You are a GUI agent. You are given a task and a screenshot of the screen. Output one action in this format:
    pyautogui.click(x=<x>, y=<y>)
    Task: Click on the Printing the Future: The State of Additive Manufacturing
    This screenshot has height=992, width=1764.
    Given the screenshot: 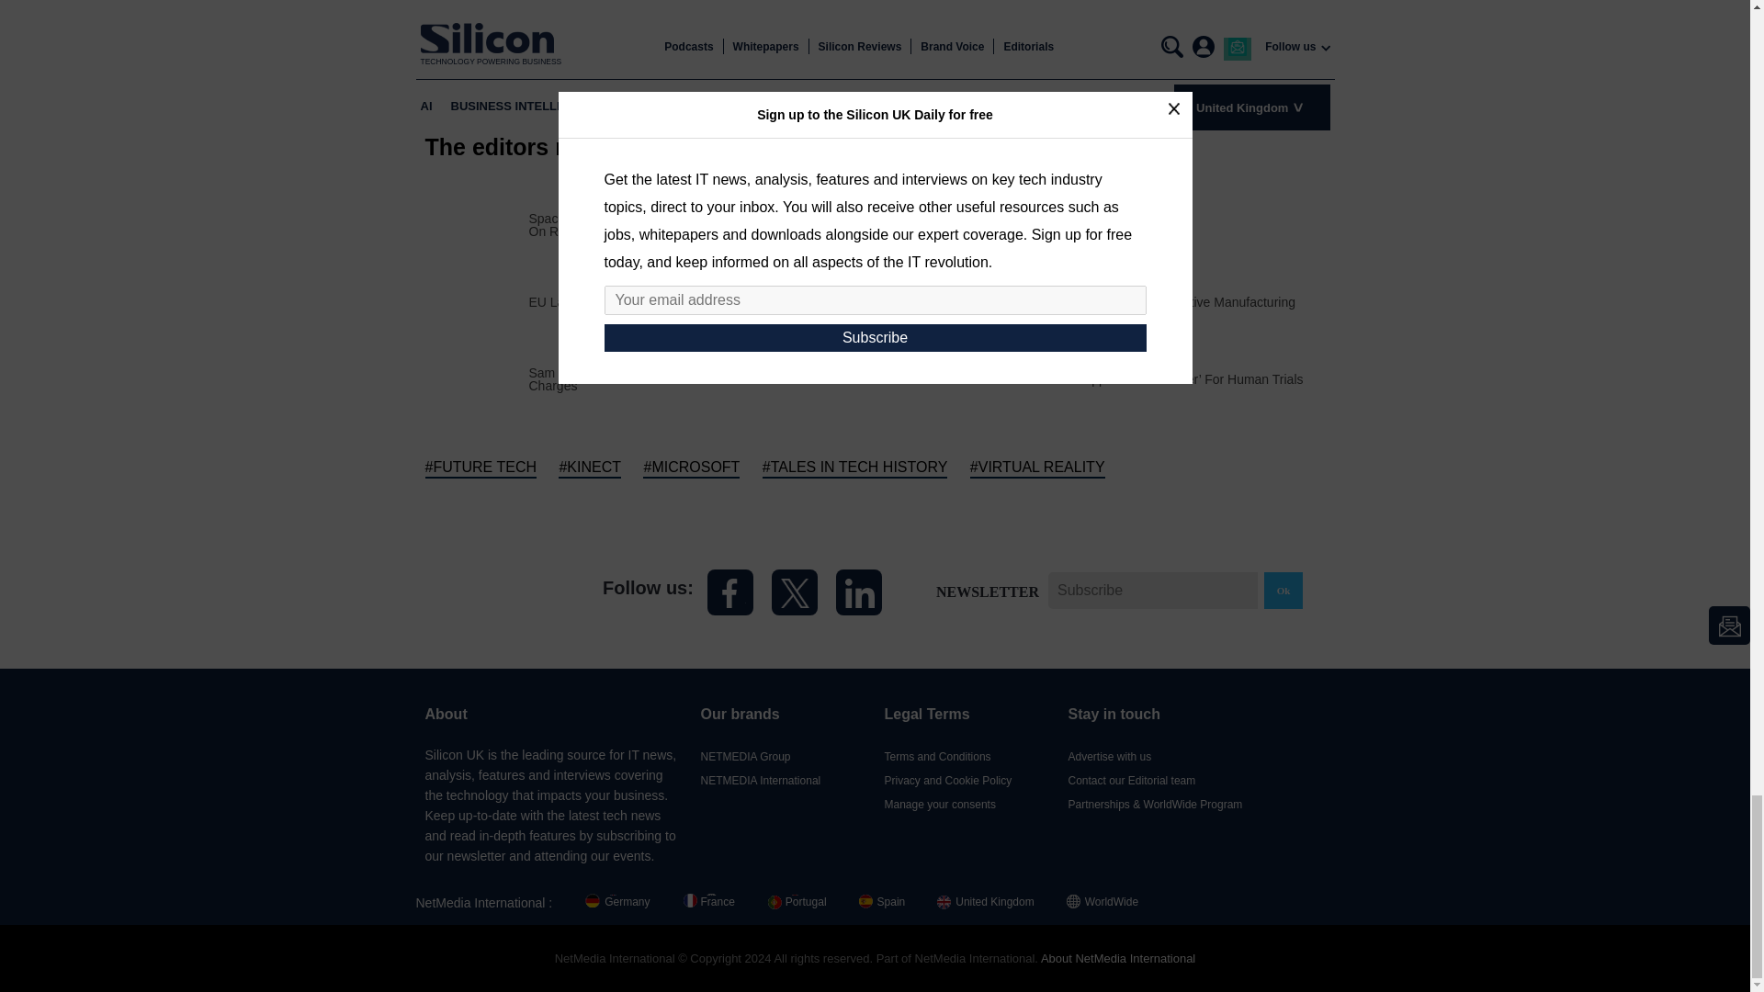 What is the action you would take?
    pyautogui.click(x=1137, y=301)
    